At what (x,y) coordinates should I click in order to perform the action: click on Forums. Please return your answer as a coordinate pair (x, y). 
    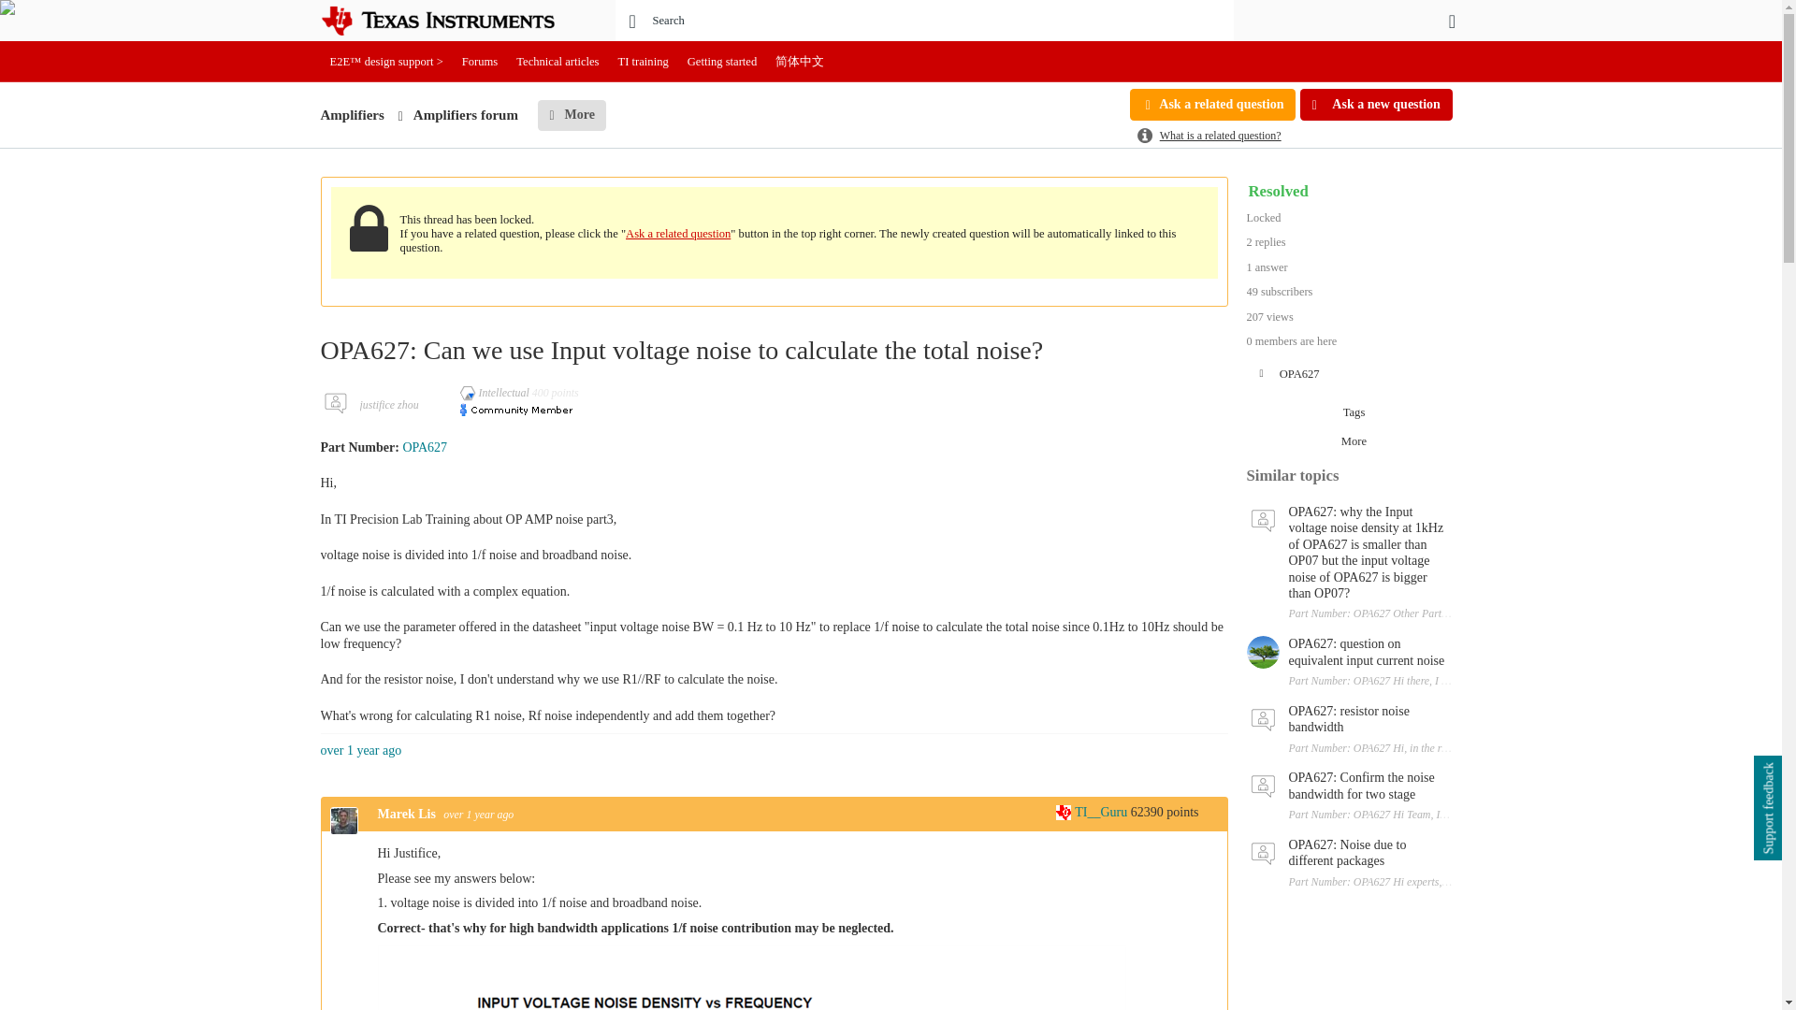
    Looking at the image, I should click on (480, 62).